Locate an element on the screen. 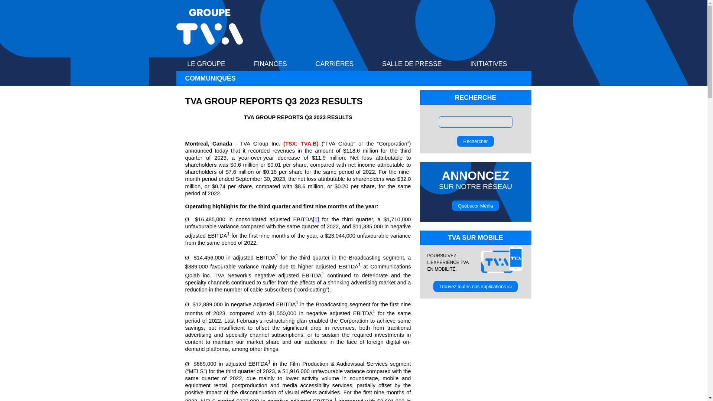 The height and width of the screenshot is (401, 713). LE GROUPE is located at coordinates (212, 64).